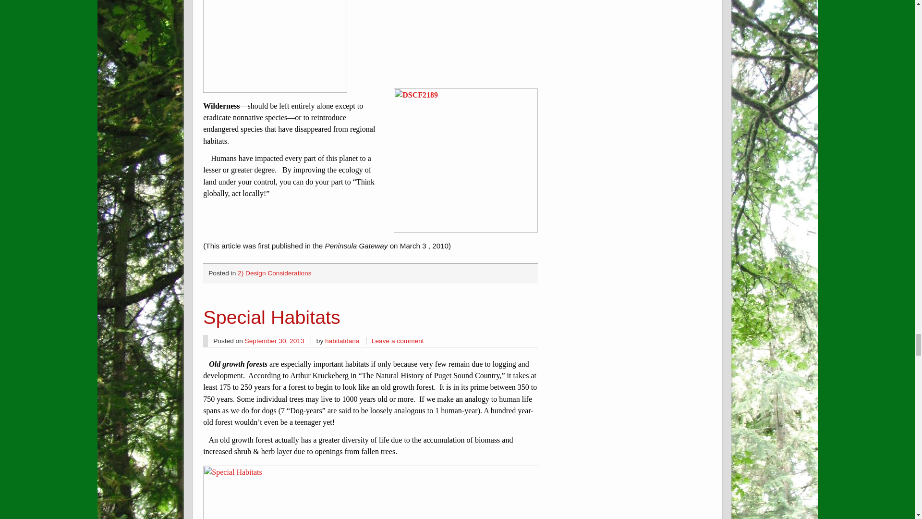 The image size is (922, 519). What do you see at coordinates (275, 341) in the screenshot?
I see `11:11 AM` at bounding box center [275, 341].